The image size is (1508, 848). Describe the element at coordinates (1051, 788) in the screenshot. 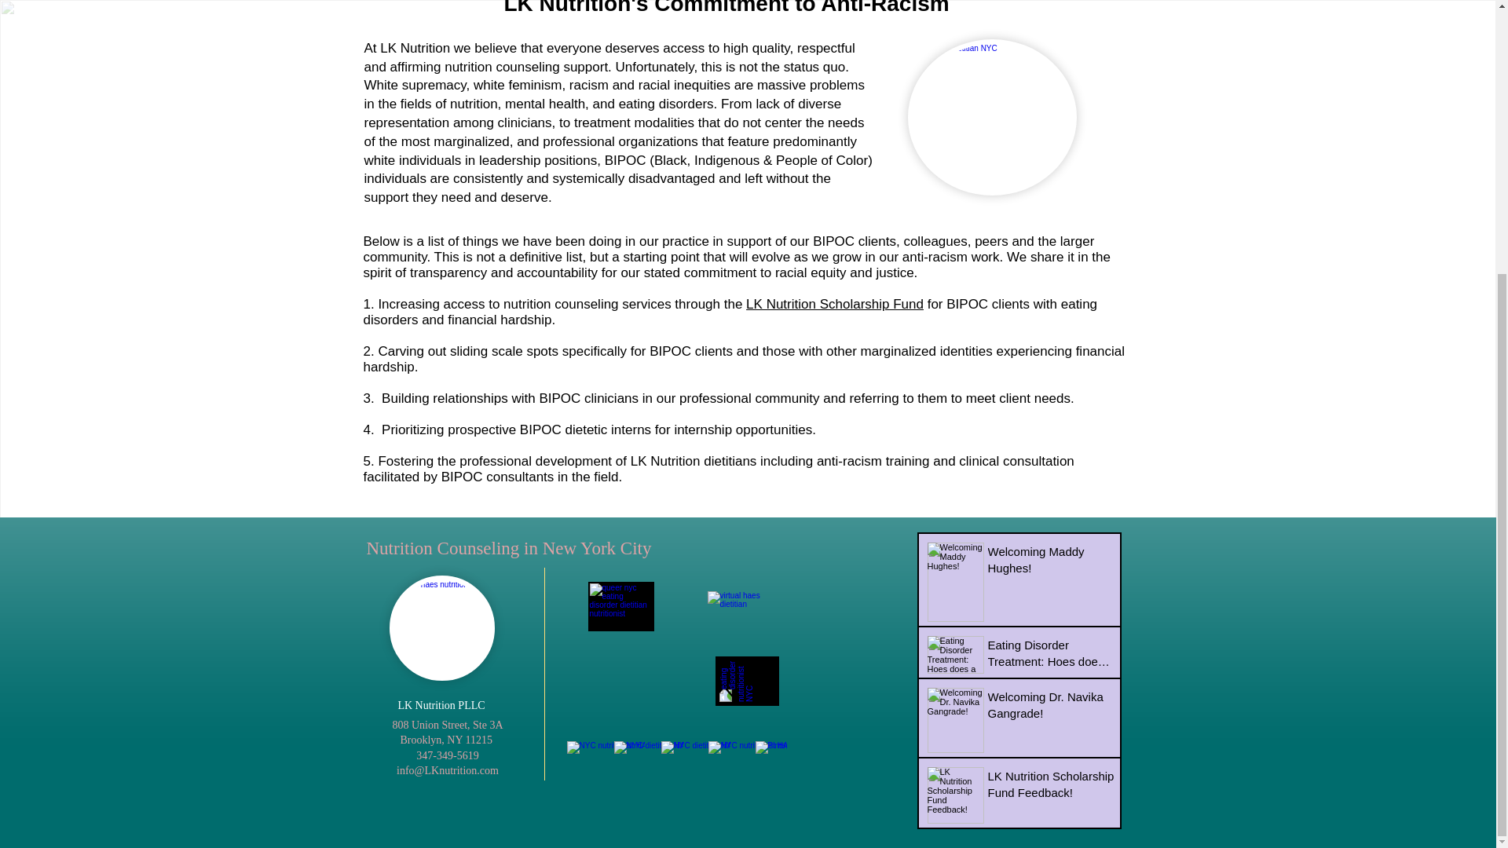

I see `LK Nutrition Scholarship Fund Feedback!` at that location.